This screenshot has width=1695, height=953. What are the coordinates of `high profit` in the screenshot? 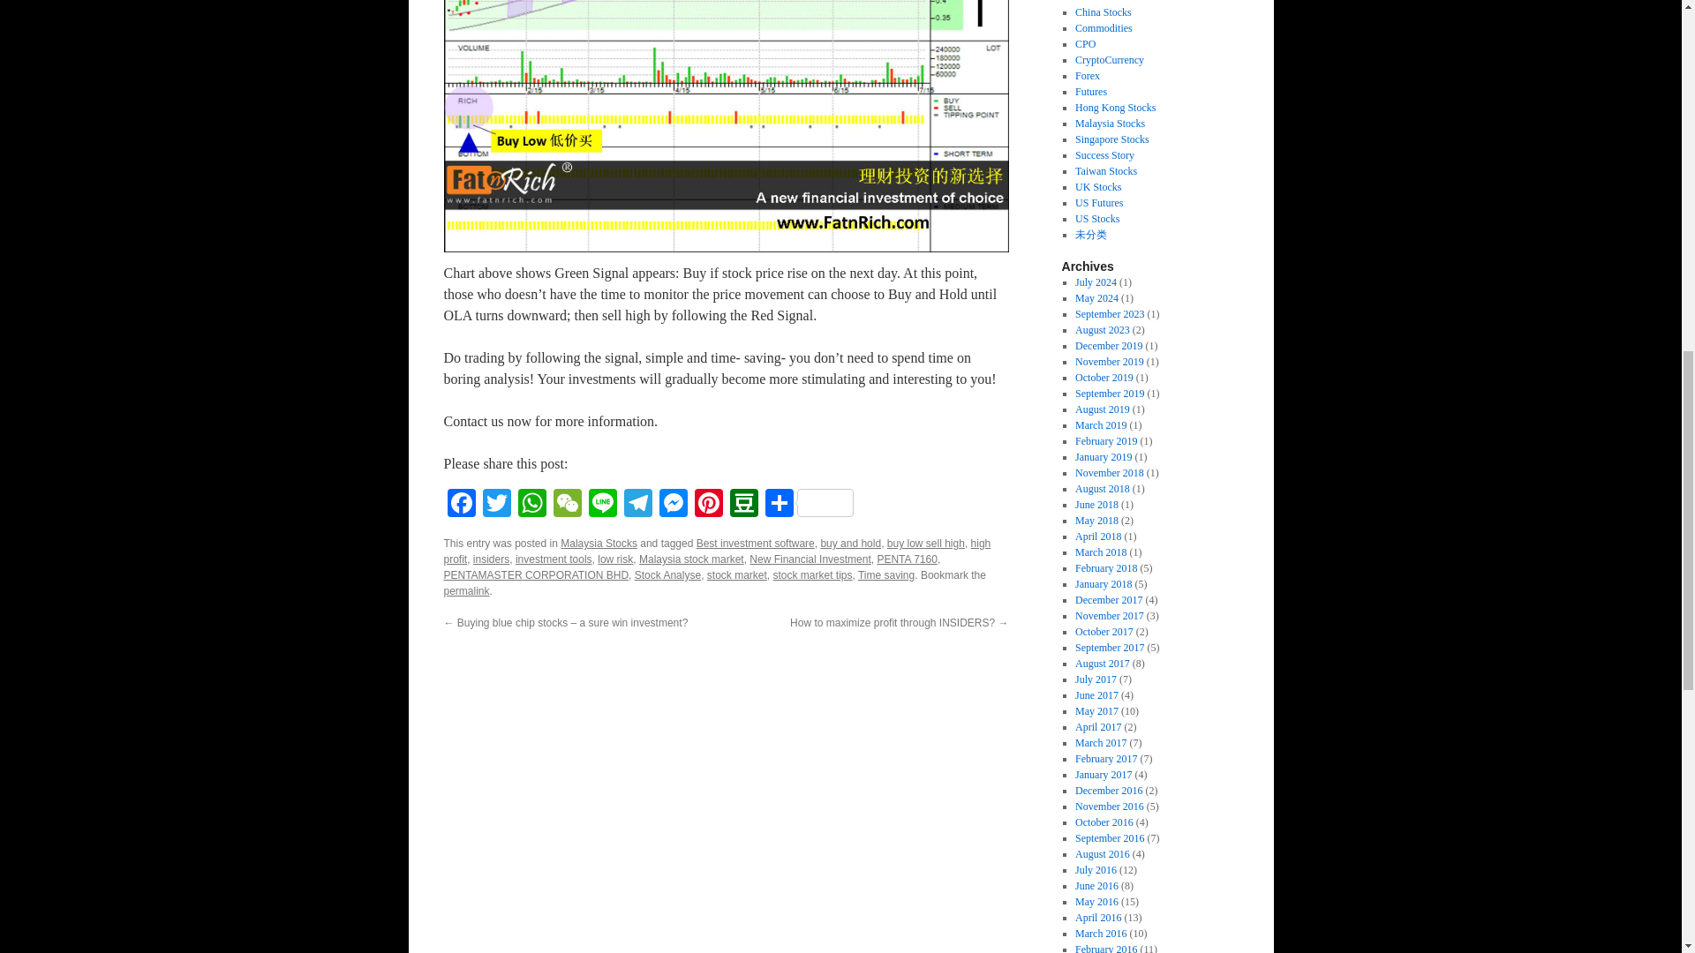 It's located at (716, 552).